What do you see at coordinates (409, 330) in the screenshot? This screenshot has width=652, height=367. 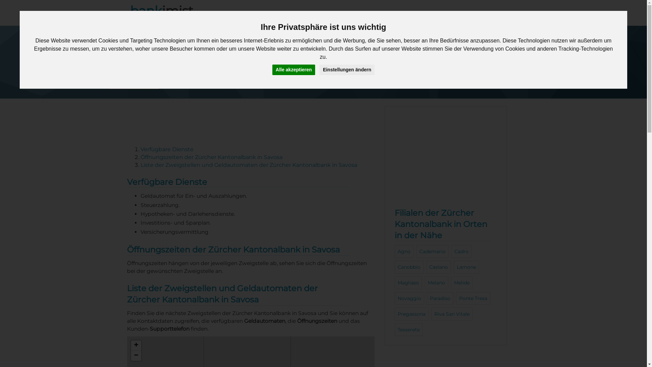 I see `Tesserete` at bounding box center [409, 330].